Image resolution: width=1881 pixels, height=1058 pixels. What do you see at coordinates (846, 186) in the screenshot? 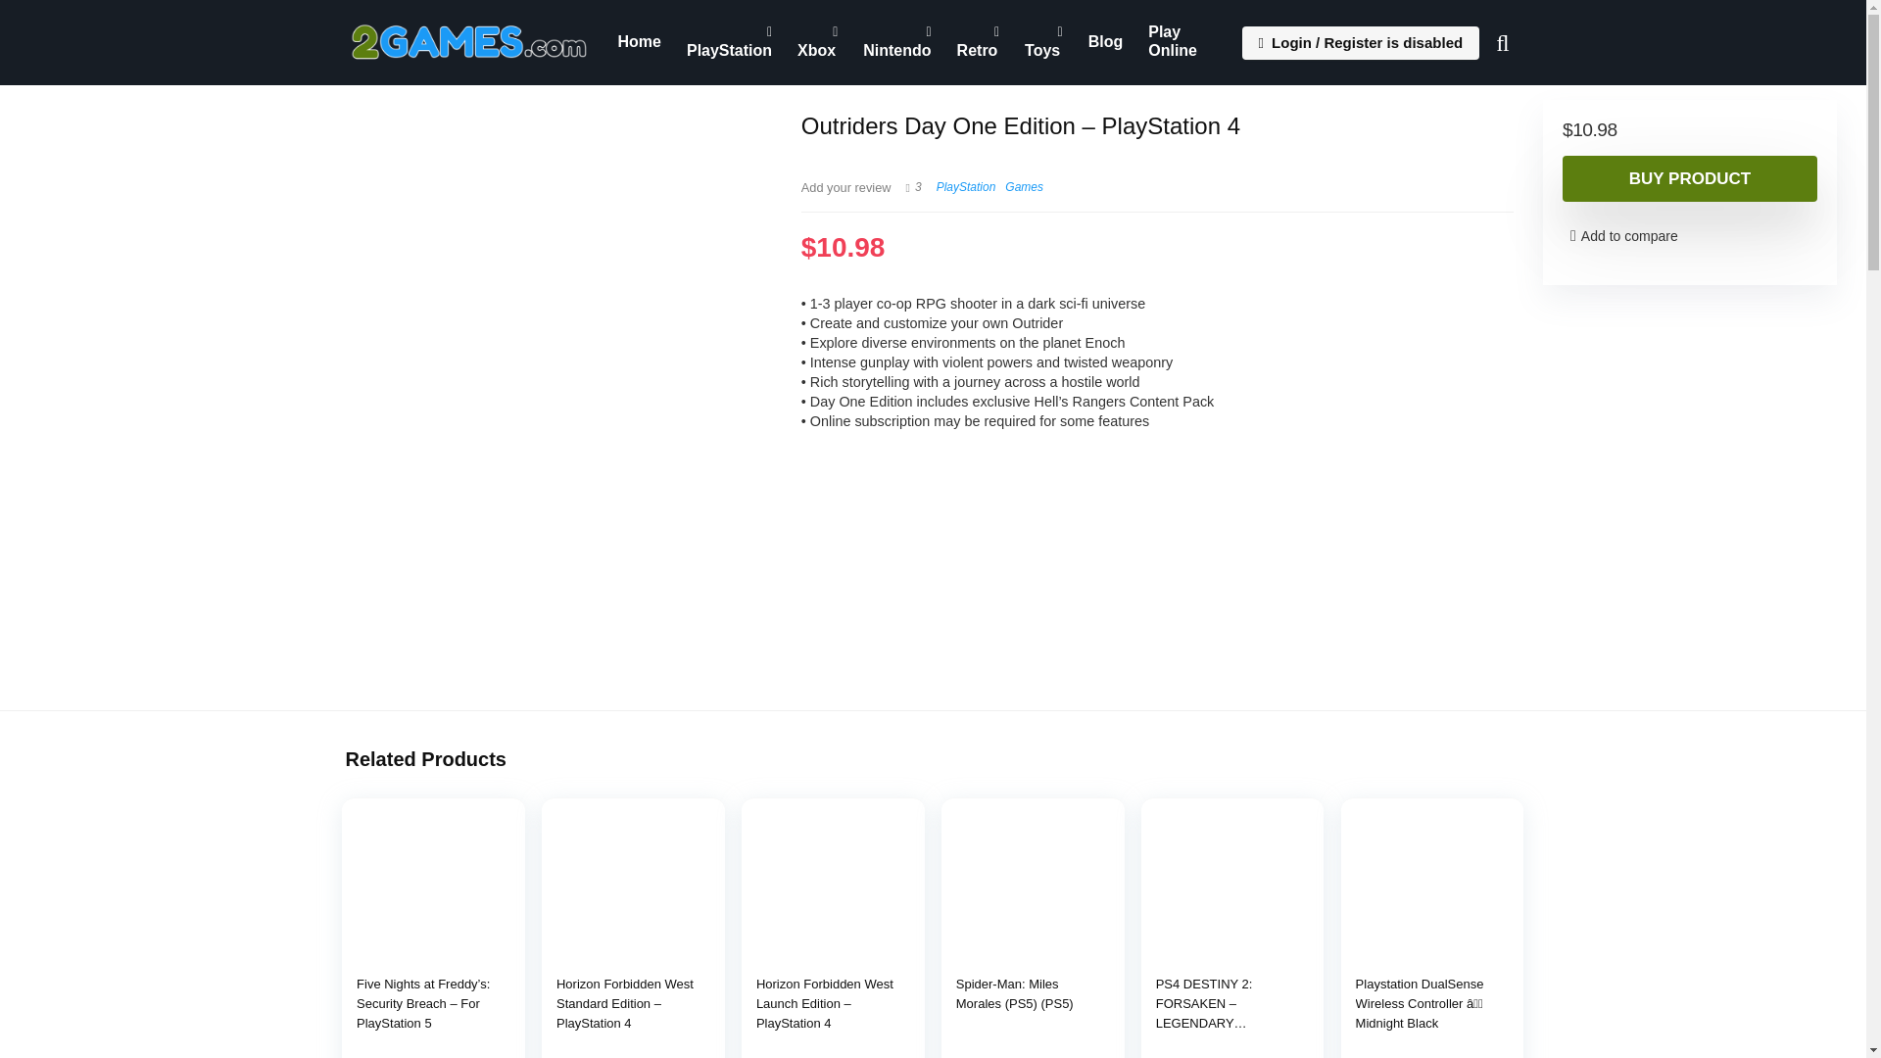
I see `Add your review` at bounding box center [846, 186].